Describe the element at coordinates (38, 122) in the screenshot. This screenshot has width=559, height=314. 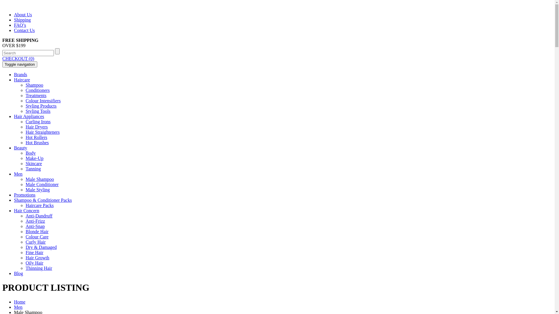
I see `Curling Irons` at that location.